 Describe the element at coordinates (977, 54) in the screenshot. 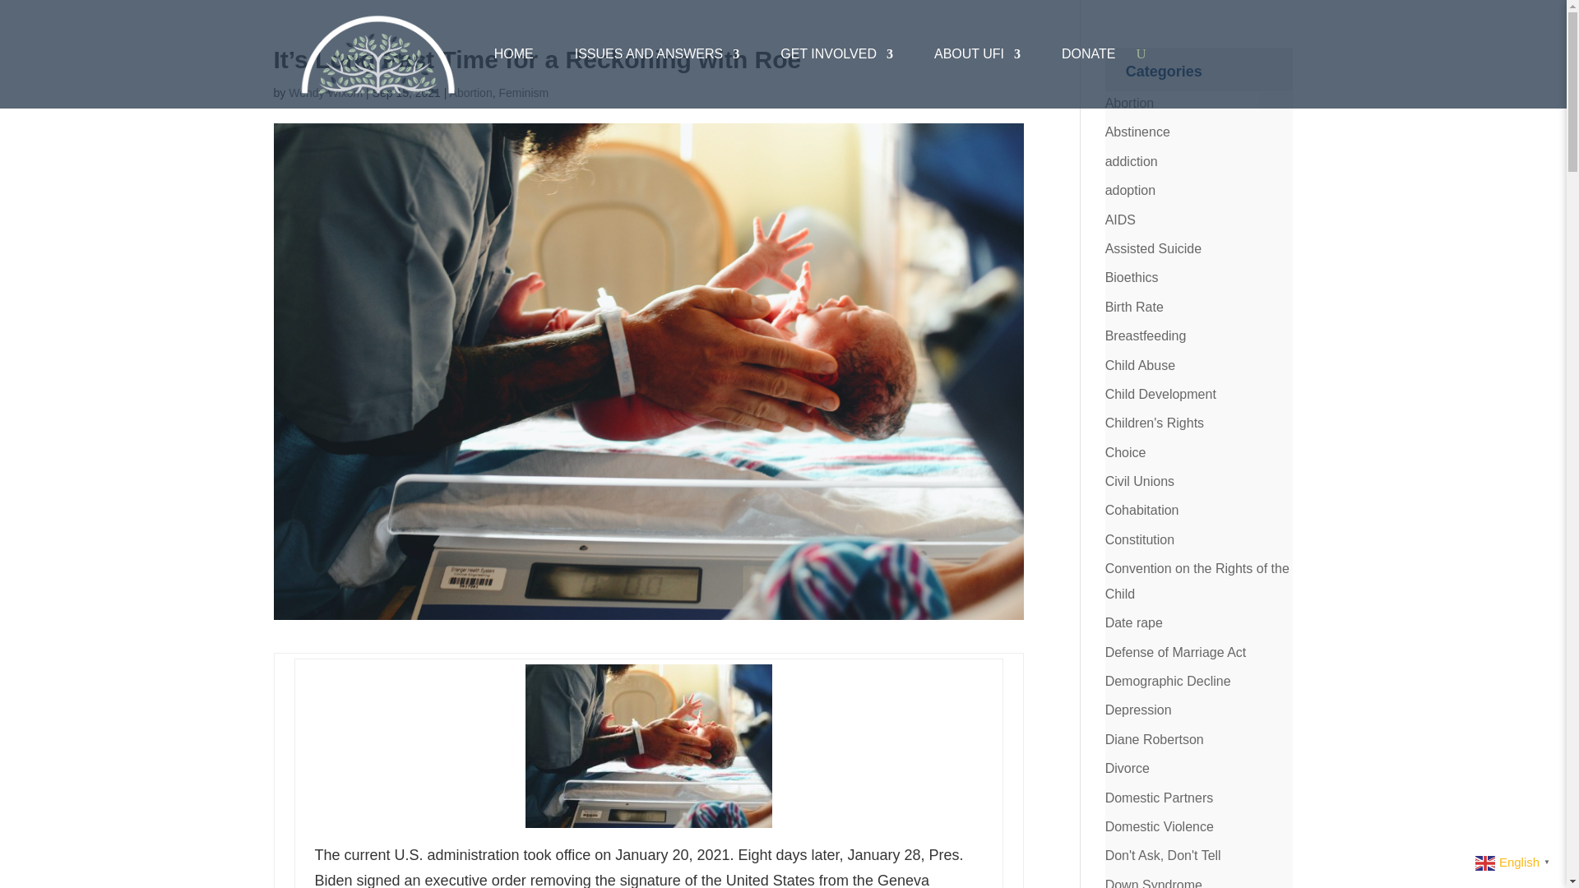

I see `ABOUT UFI` at that location.